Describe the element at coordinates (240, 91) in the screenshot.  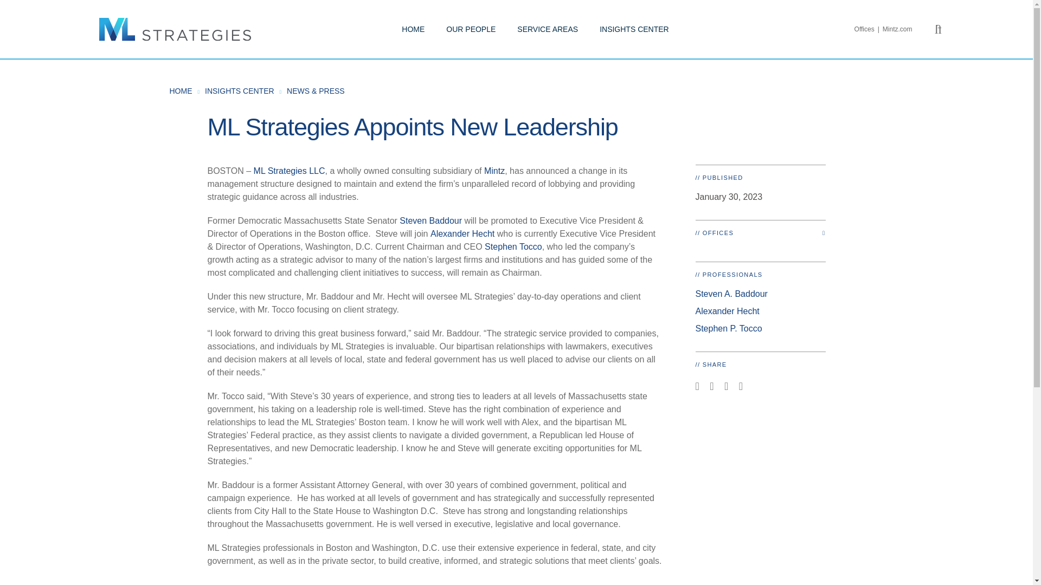
I see `INSIGHTS CENTER` at that location.